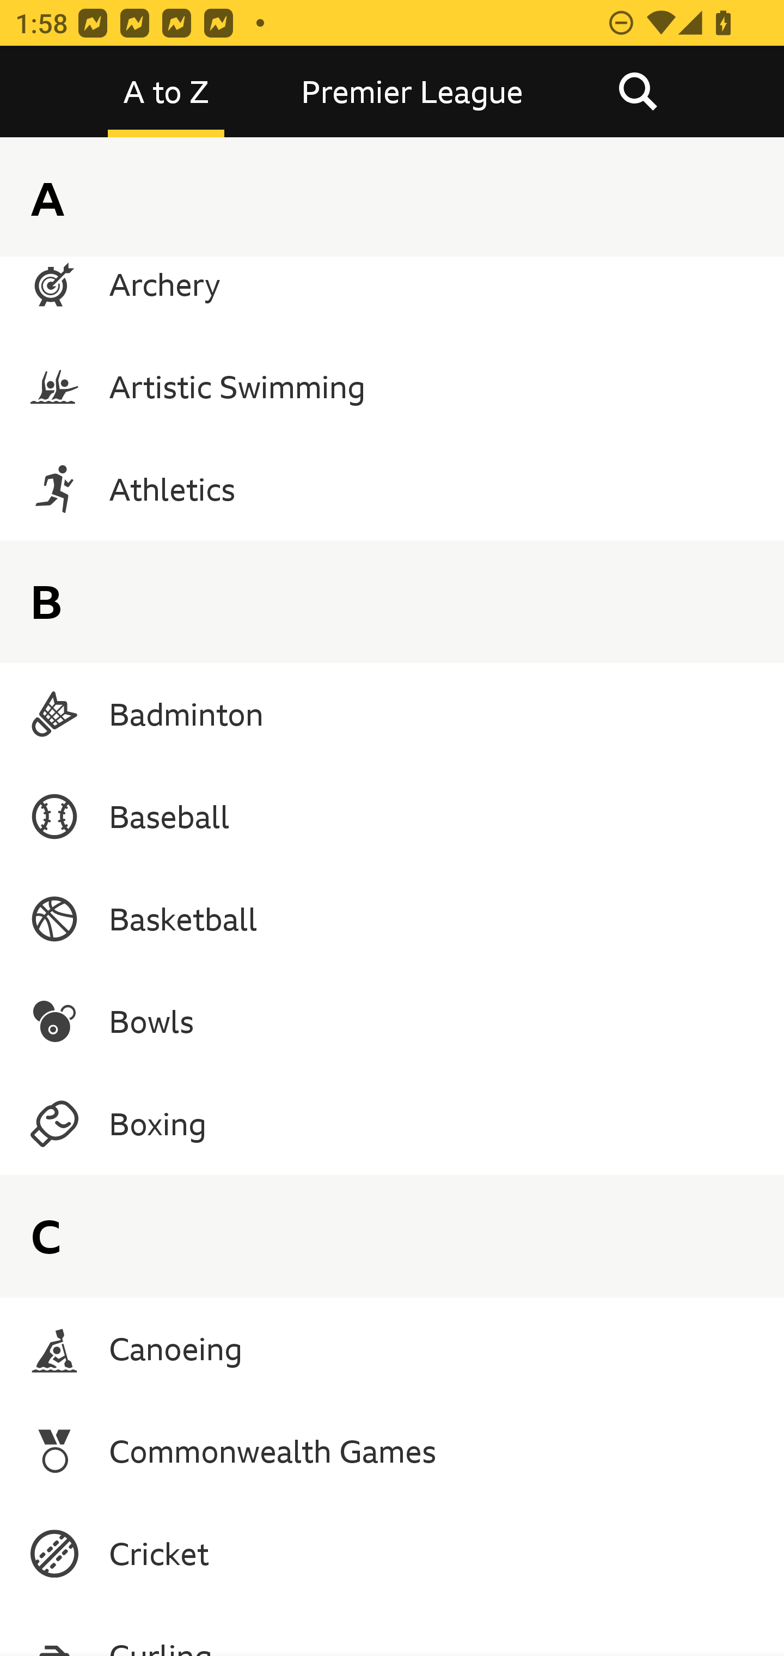 This screenshot has width=784, height=1656. What do you see at coordinates (392, 488) in the screenshot?
I see `Athletics` at bounding box center [392, 488].